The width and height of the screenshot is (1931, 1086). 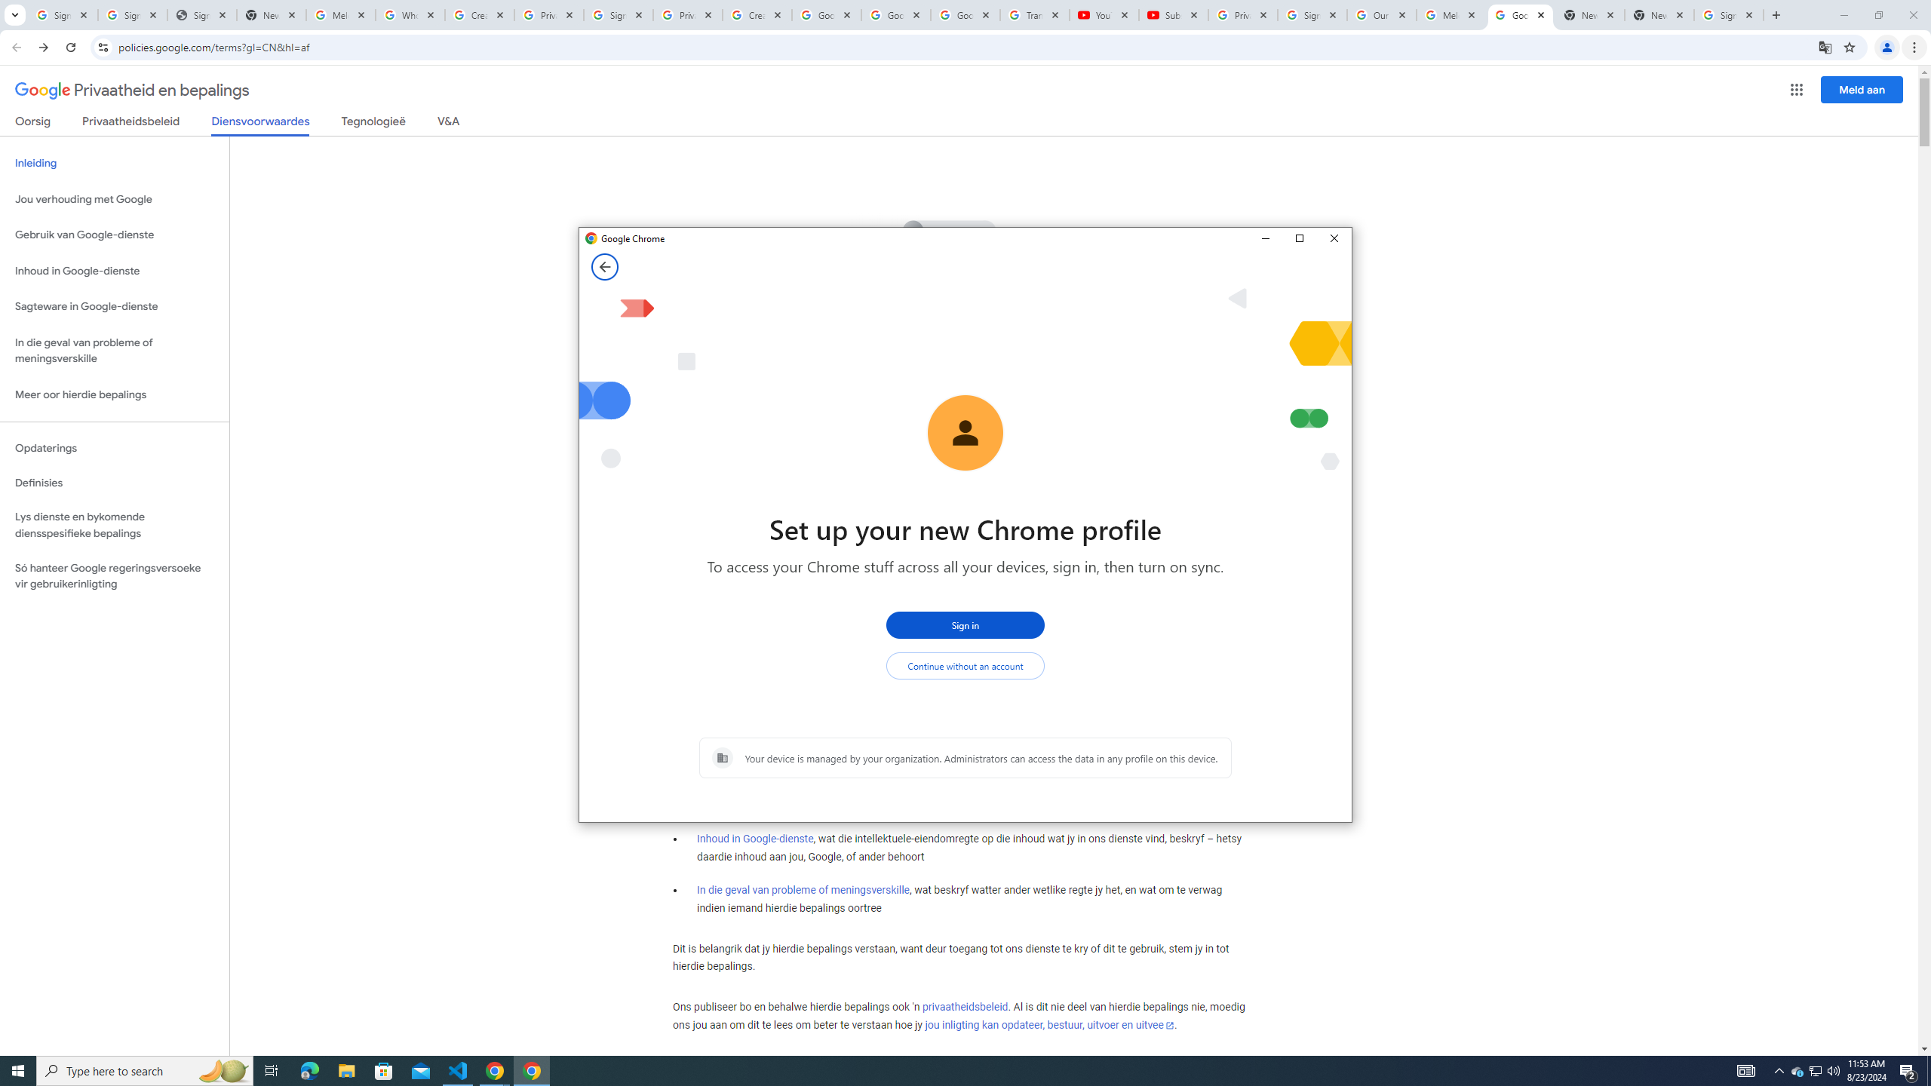 What do you see at coordinates (1797, 1071) in the screenshot?
I see `Subscriptions - YouTube` at bounding box center [1797, 1071].